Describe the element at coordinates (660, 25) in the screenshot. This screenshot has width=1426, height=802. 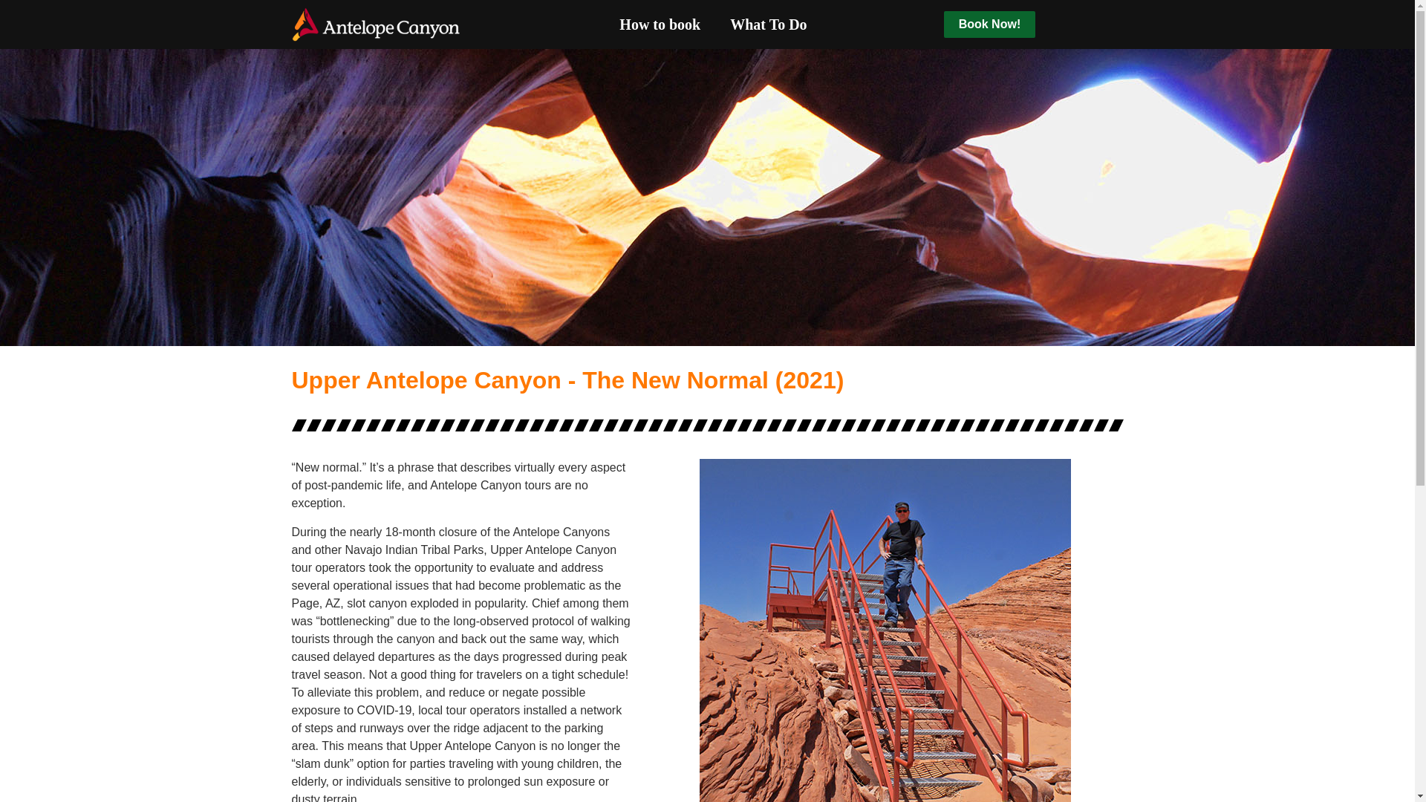
I see `How to book` at that location.